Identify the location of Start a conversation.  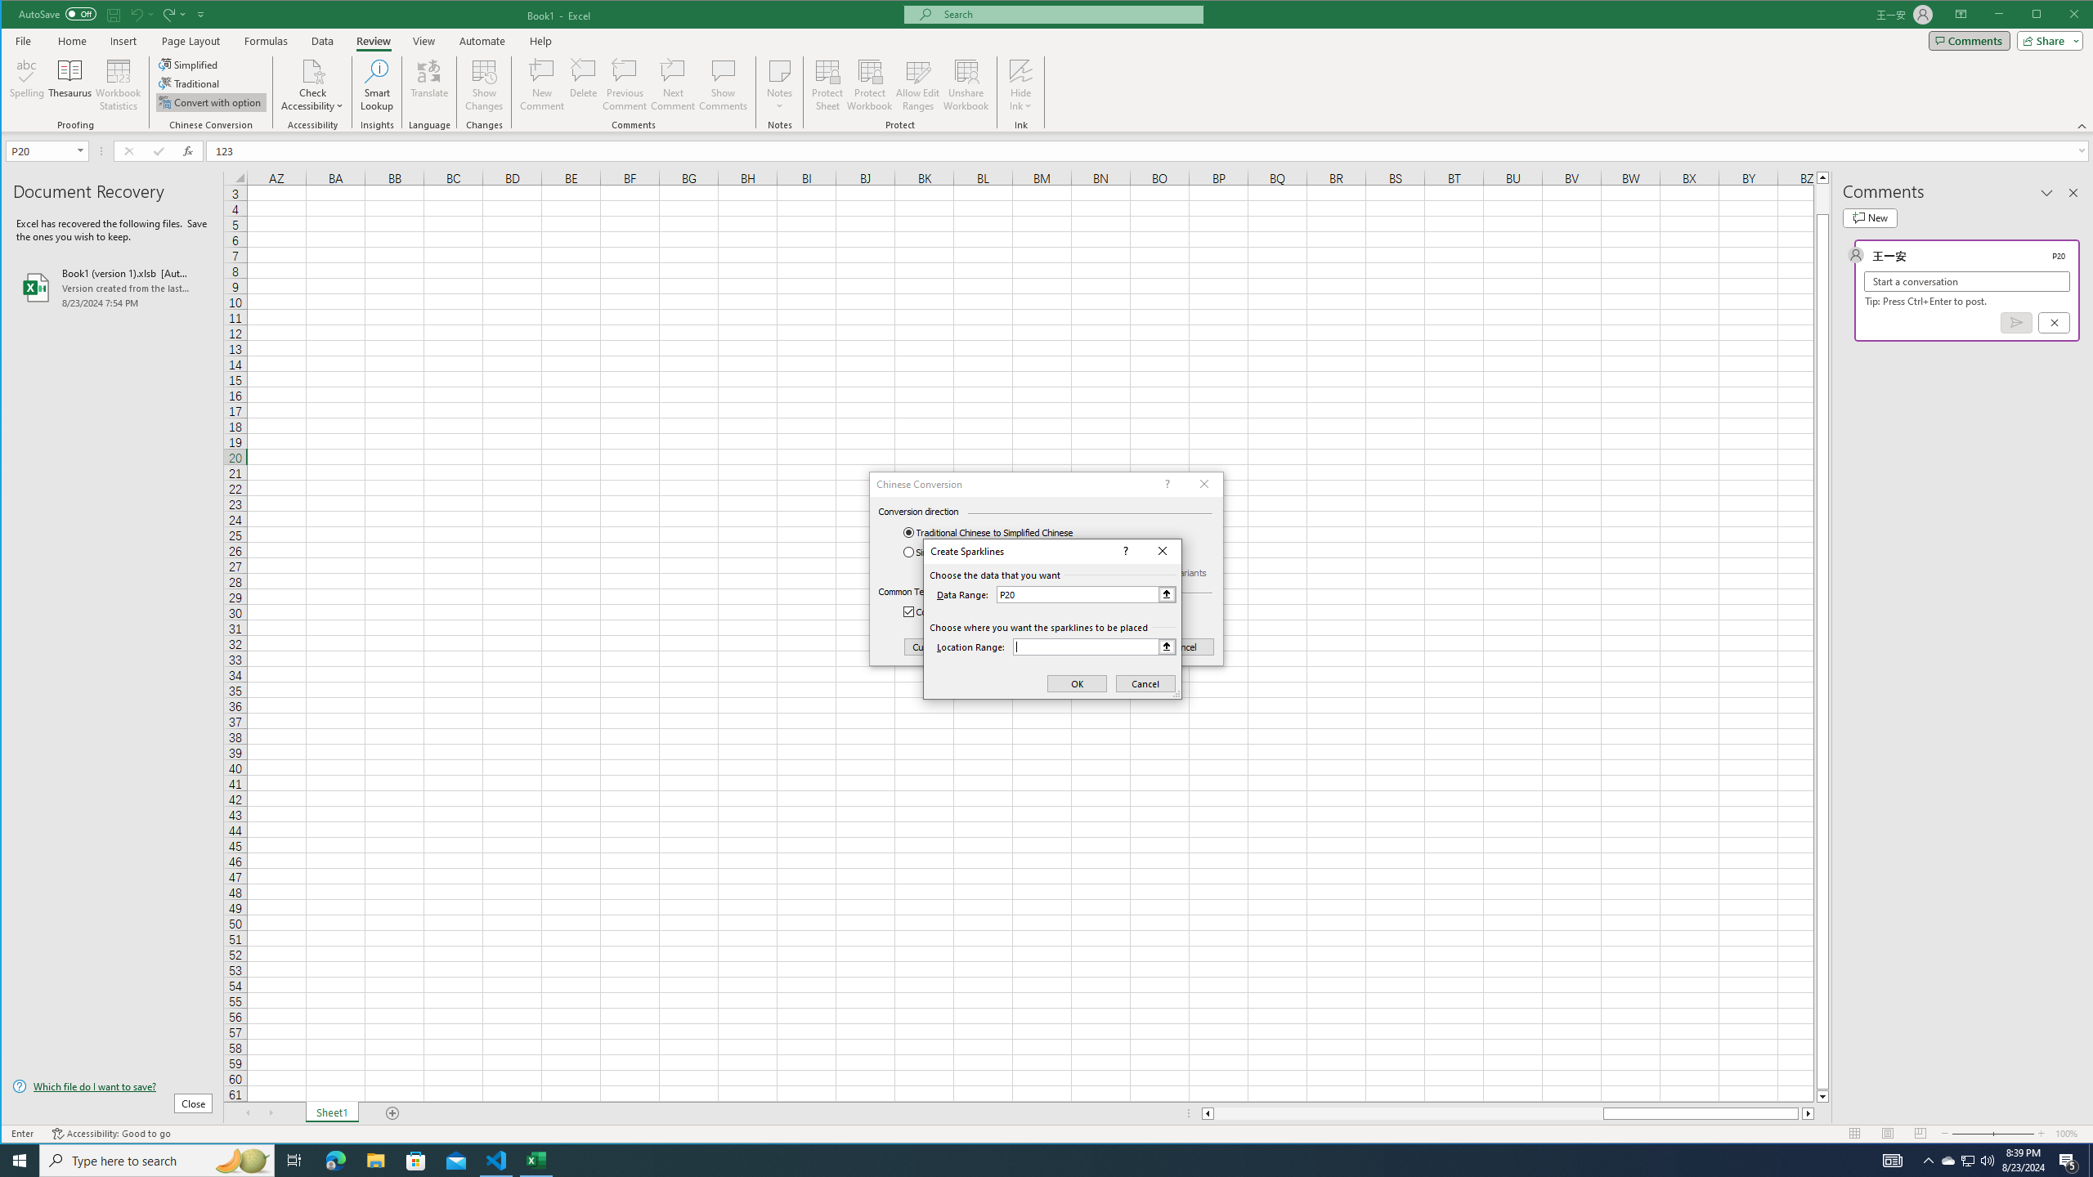
(1967, 281).